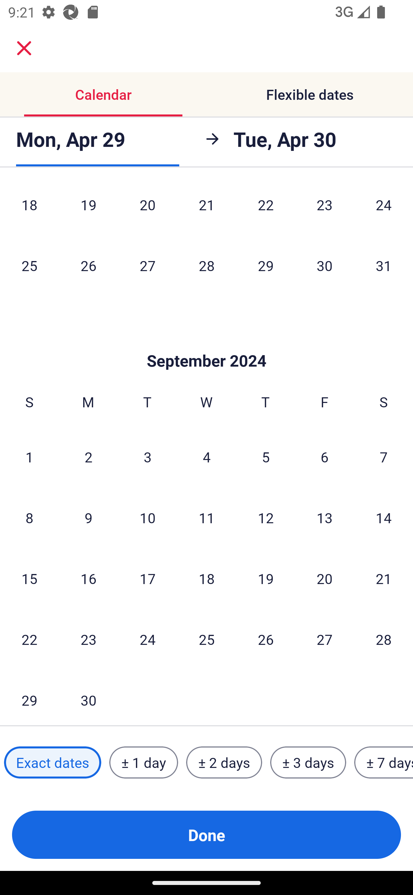 The height and width of the screenshot is (895, 413). Describe the element at coordinates (206, 517) in the screenshot. I see `11 Wednesday, September 11, 2024` at that location.